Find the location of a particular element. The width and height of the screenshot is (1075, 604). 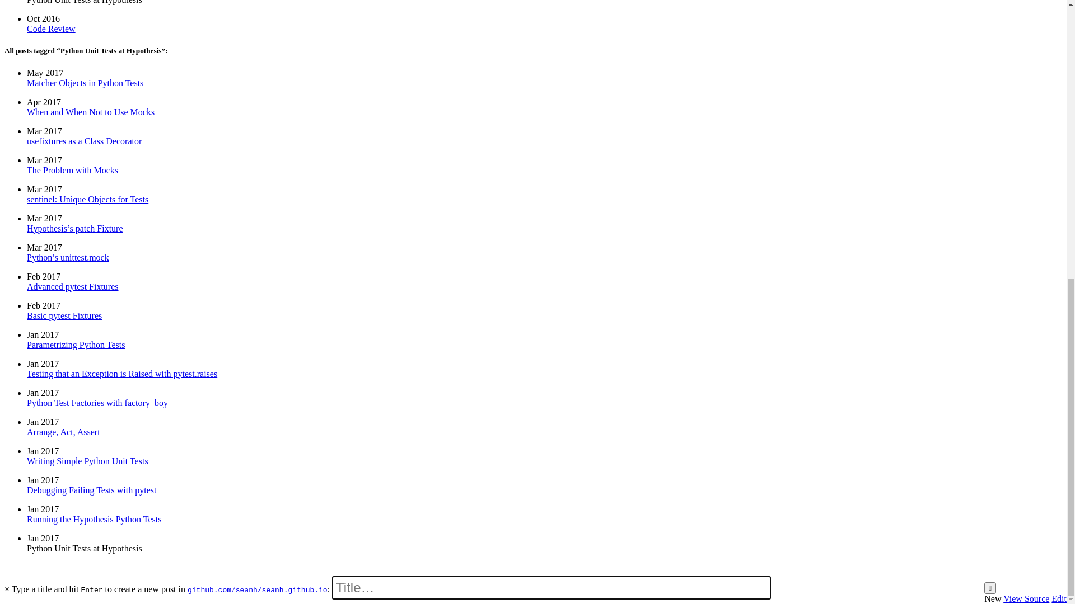

PDF Fingerprinting is located at coordinates (62, 488).